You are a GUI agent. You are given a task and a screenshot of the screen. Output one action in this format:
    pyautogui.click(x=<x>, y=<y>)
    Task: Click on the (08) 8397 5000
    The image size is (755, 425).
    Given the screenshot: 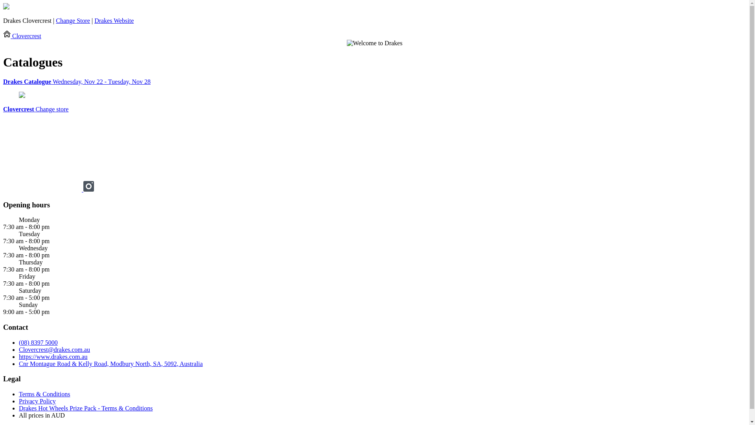 What is the action you would take?
    pyautogui.click(x=39, y=342)
    